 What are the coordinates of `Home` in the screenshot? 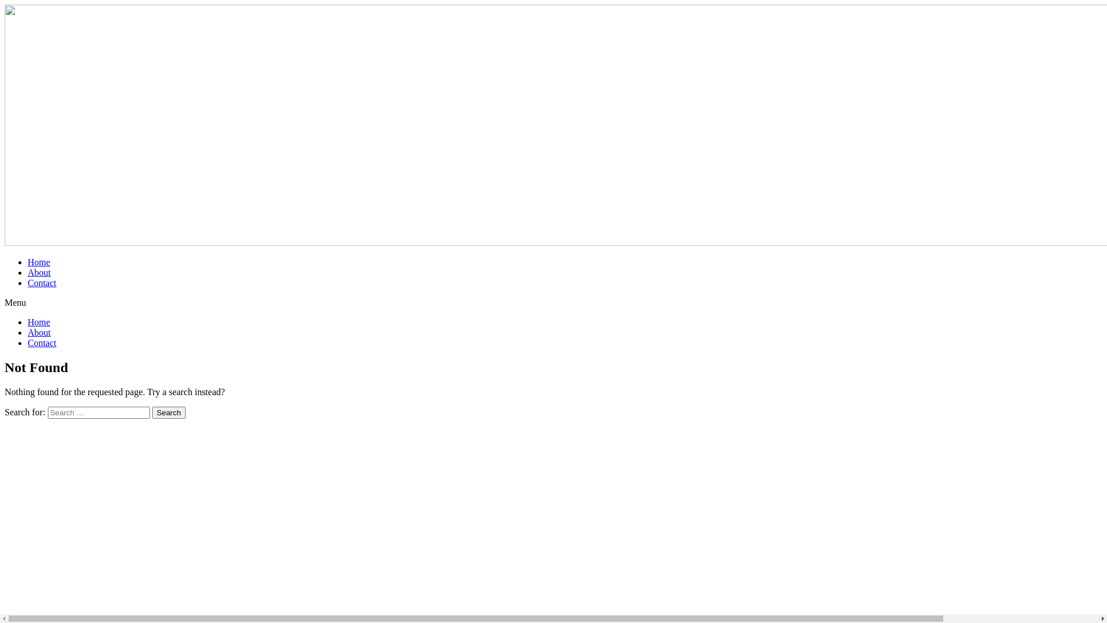 It's located at (39, 322).